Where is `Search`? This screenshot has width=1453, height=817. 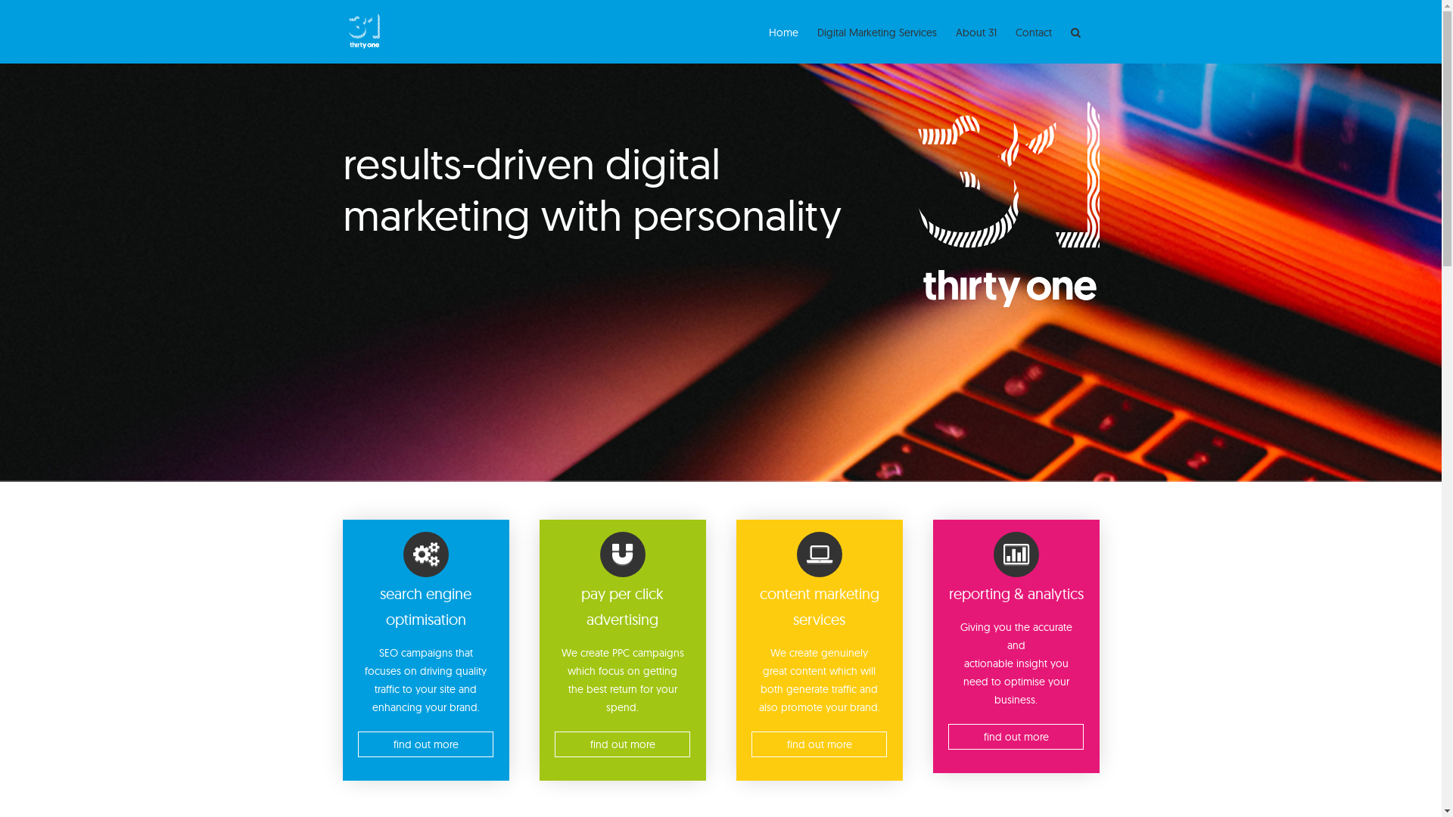
Search is located at coordinates (1075, 32).